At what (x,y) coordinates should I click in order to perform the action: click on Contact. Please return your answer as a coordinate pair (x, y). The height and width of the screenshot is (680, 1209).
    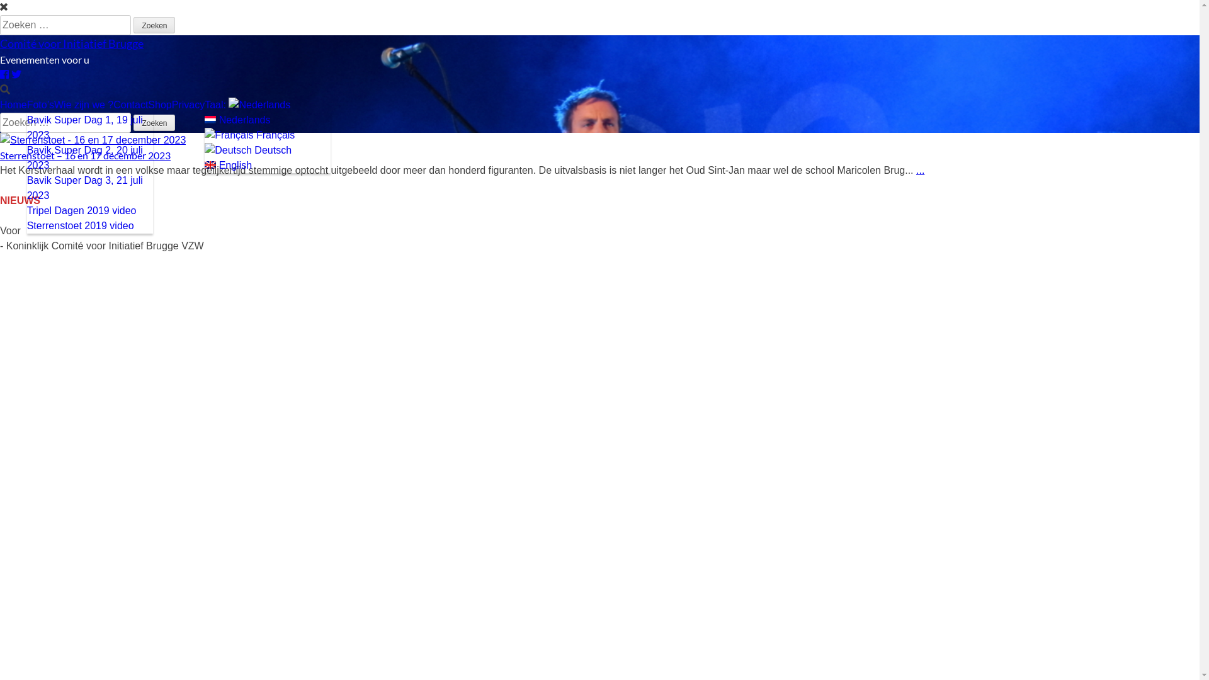
    Looking at the image, I should click on (131, 105).